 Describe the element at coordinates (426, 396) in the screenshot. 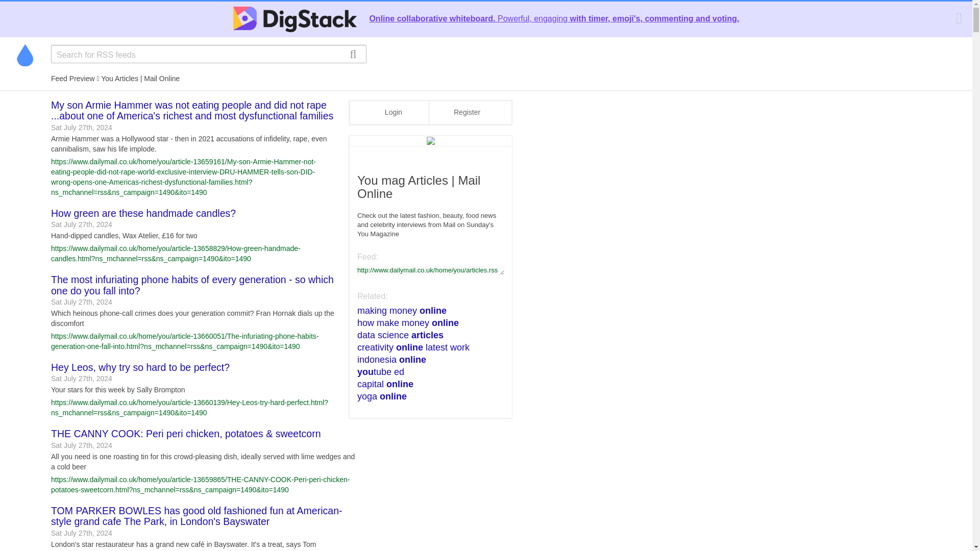

I see `yoga online` at that location.